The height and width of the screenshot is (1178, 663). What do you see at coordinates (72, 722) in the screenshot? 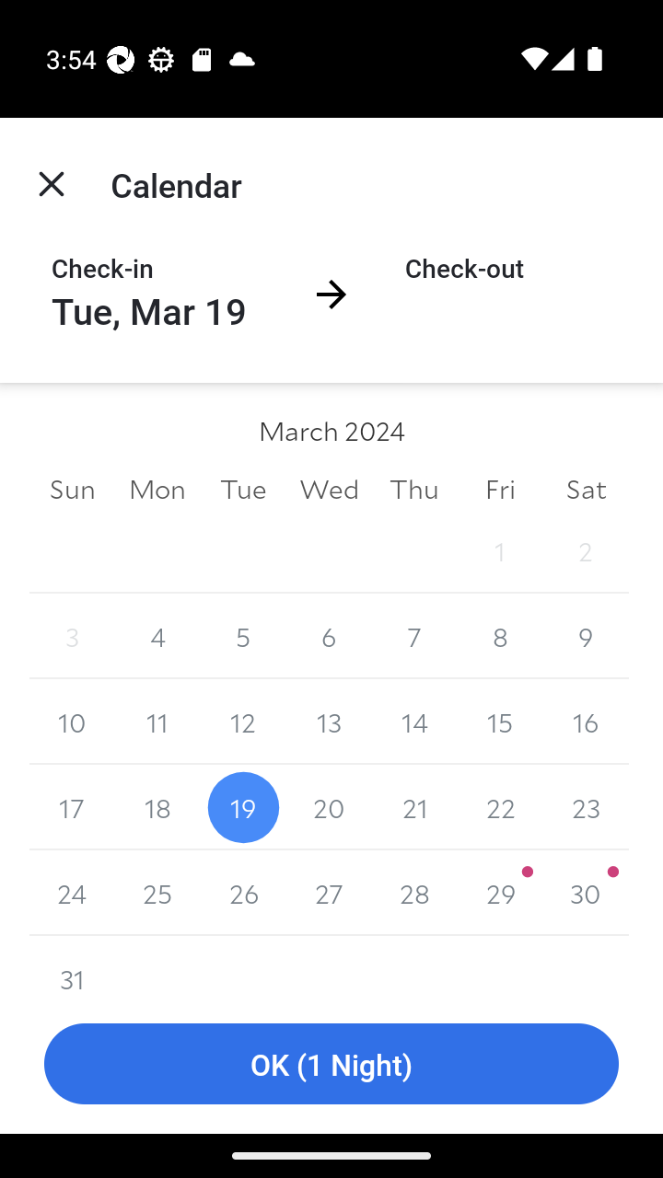
I see `10 10 March 2024` at bounding box center [72, 722].